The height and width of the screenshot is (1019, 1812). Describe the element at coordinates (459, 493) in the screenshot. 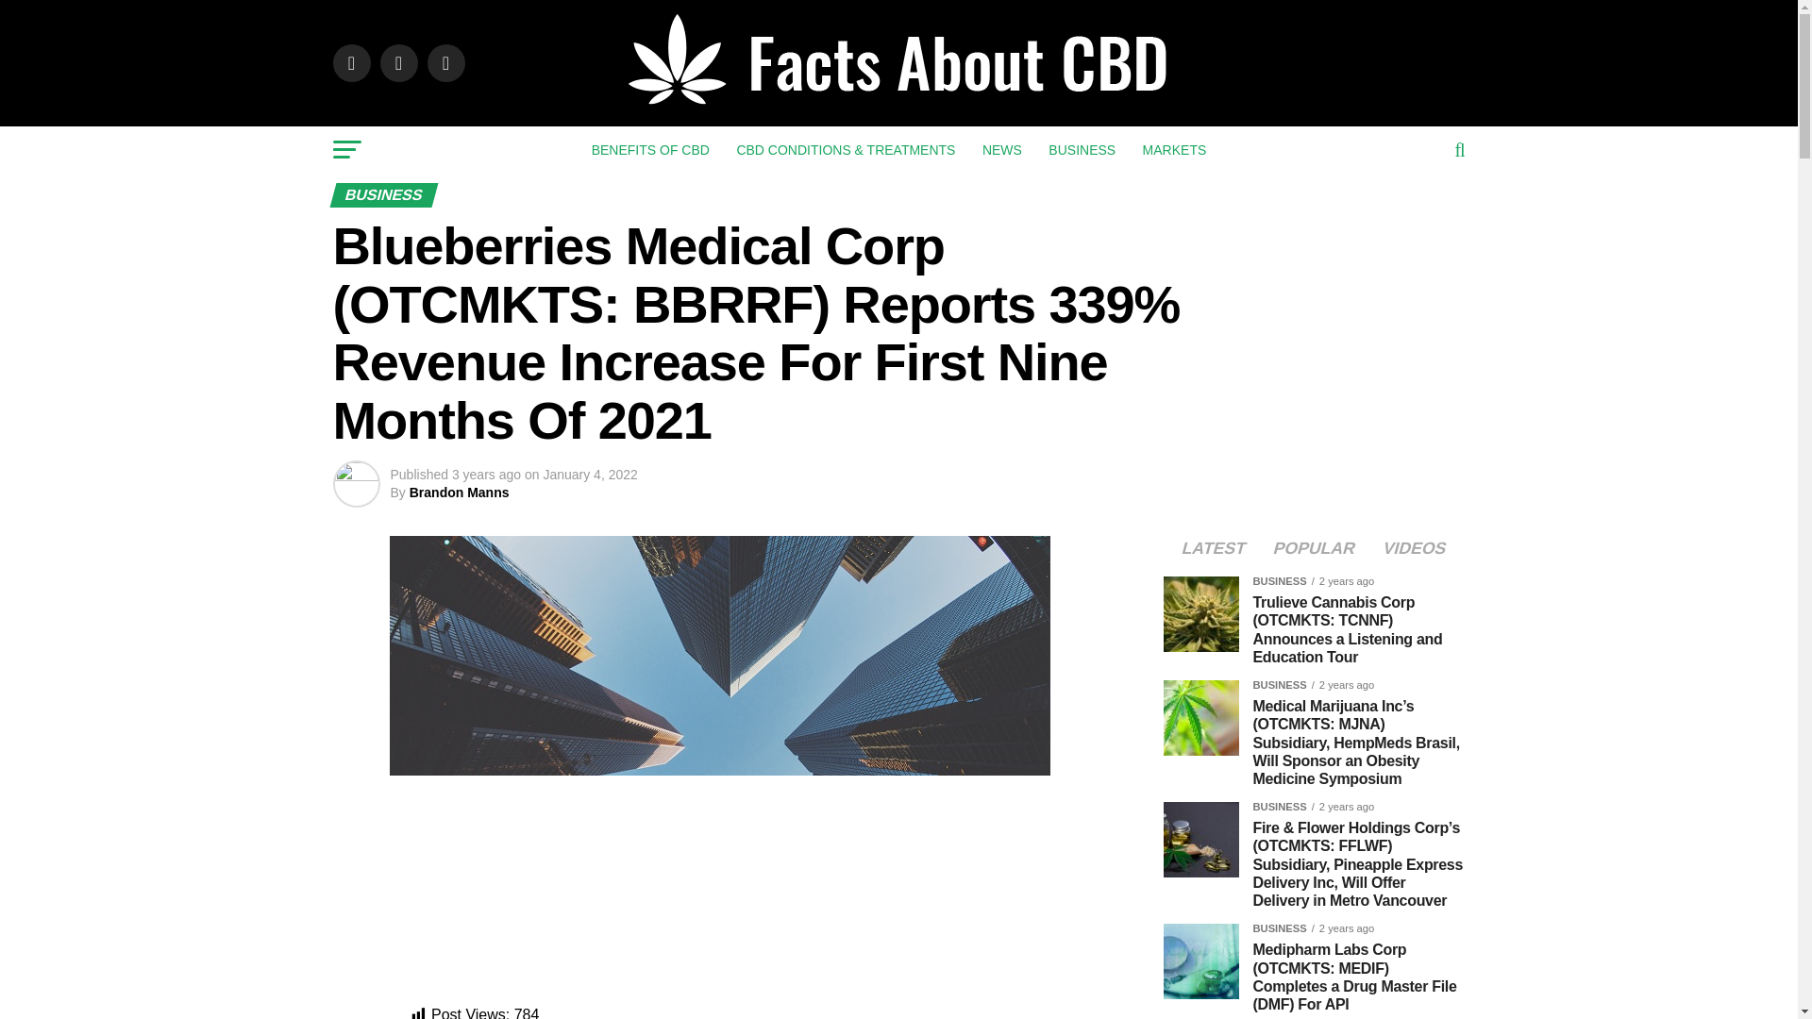

I see `Posts by Brandon Manns` at that location.